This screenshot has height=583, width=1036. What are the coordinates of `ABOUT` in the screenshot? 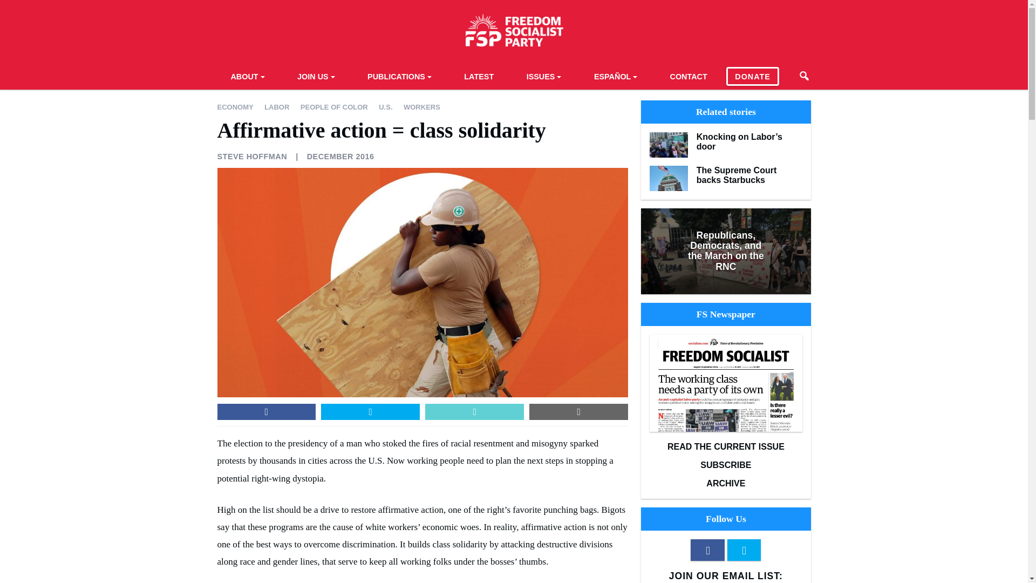 It's located at (247, 76).